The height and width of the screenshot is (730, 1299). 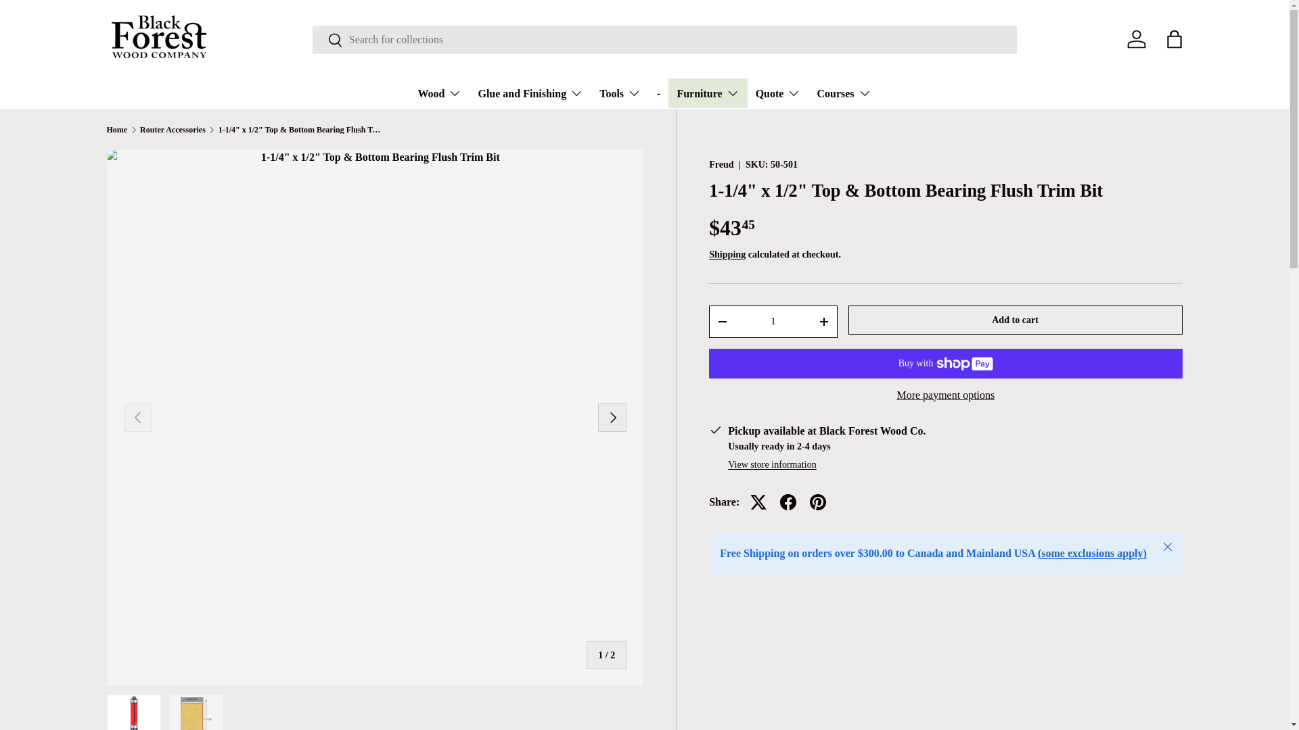 What do you see at coordinates (530, 93) in the screenshot?
I see `Glue and Finishing` at bounding box center [530, 93].